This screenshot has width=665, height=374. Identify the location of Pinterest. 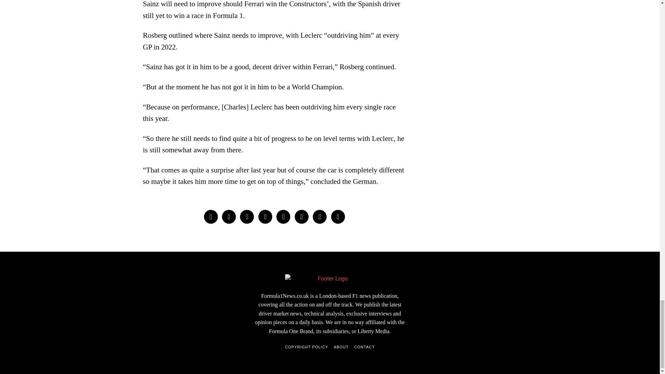
(265, 216).